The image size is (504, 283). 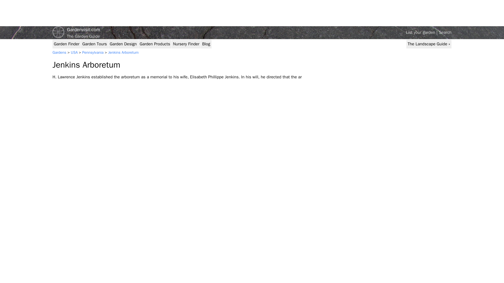 I want to click on Garden Tours, so click(x=94, y=44).